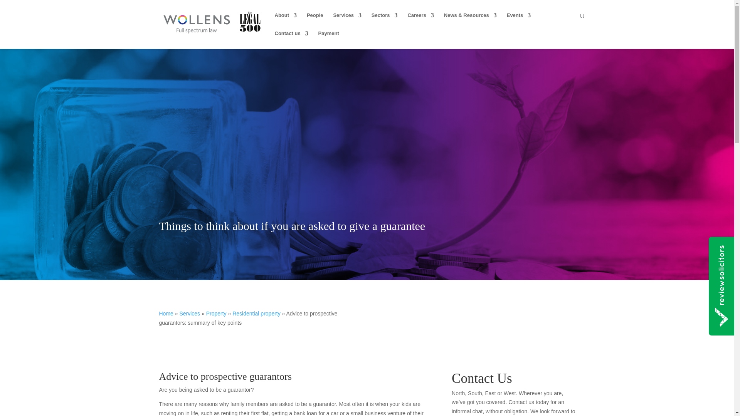 This screenshot has height=416, width=740. Describe the element at coordinates (420, 22) in the screenshot. I see `Careers` at that location.